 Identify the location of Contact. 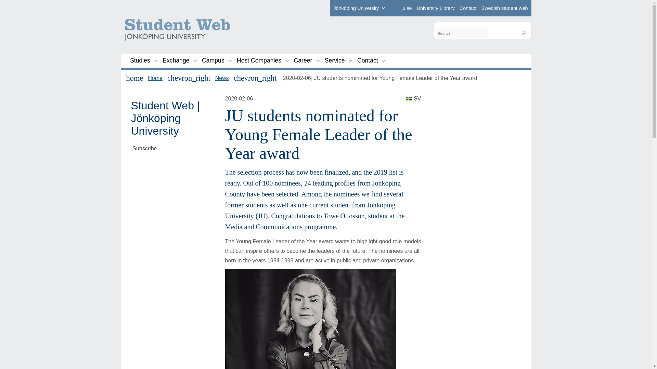
(468, 8).